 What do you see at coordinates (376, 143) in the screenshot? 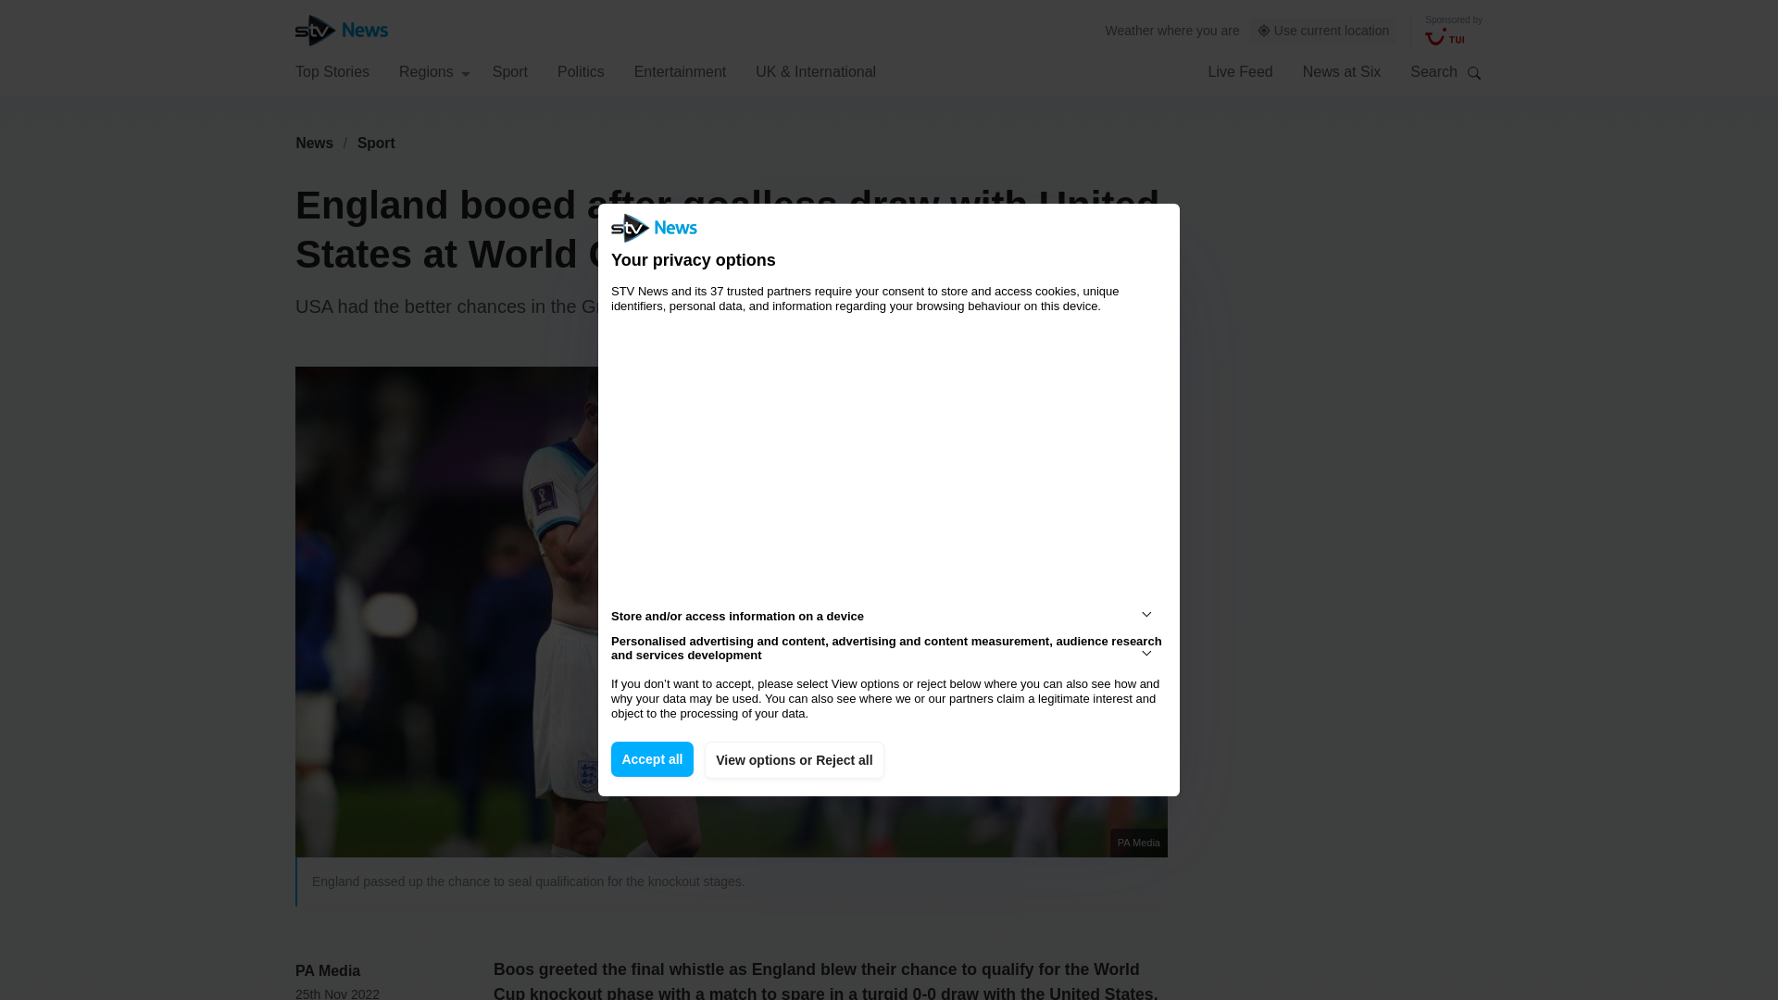
I see `Sport` at bounding box center [376, 143].